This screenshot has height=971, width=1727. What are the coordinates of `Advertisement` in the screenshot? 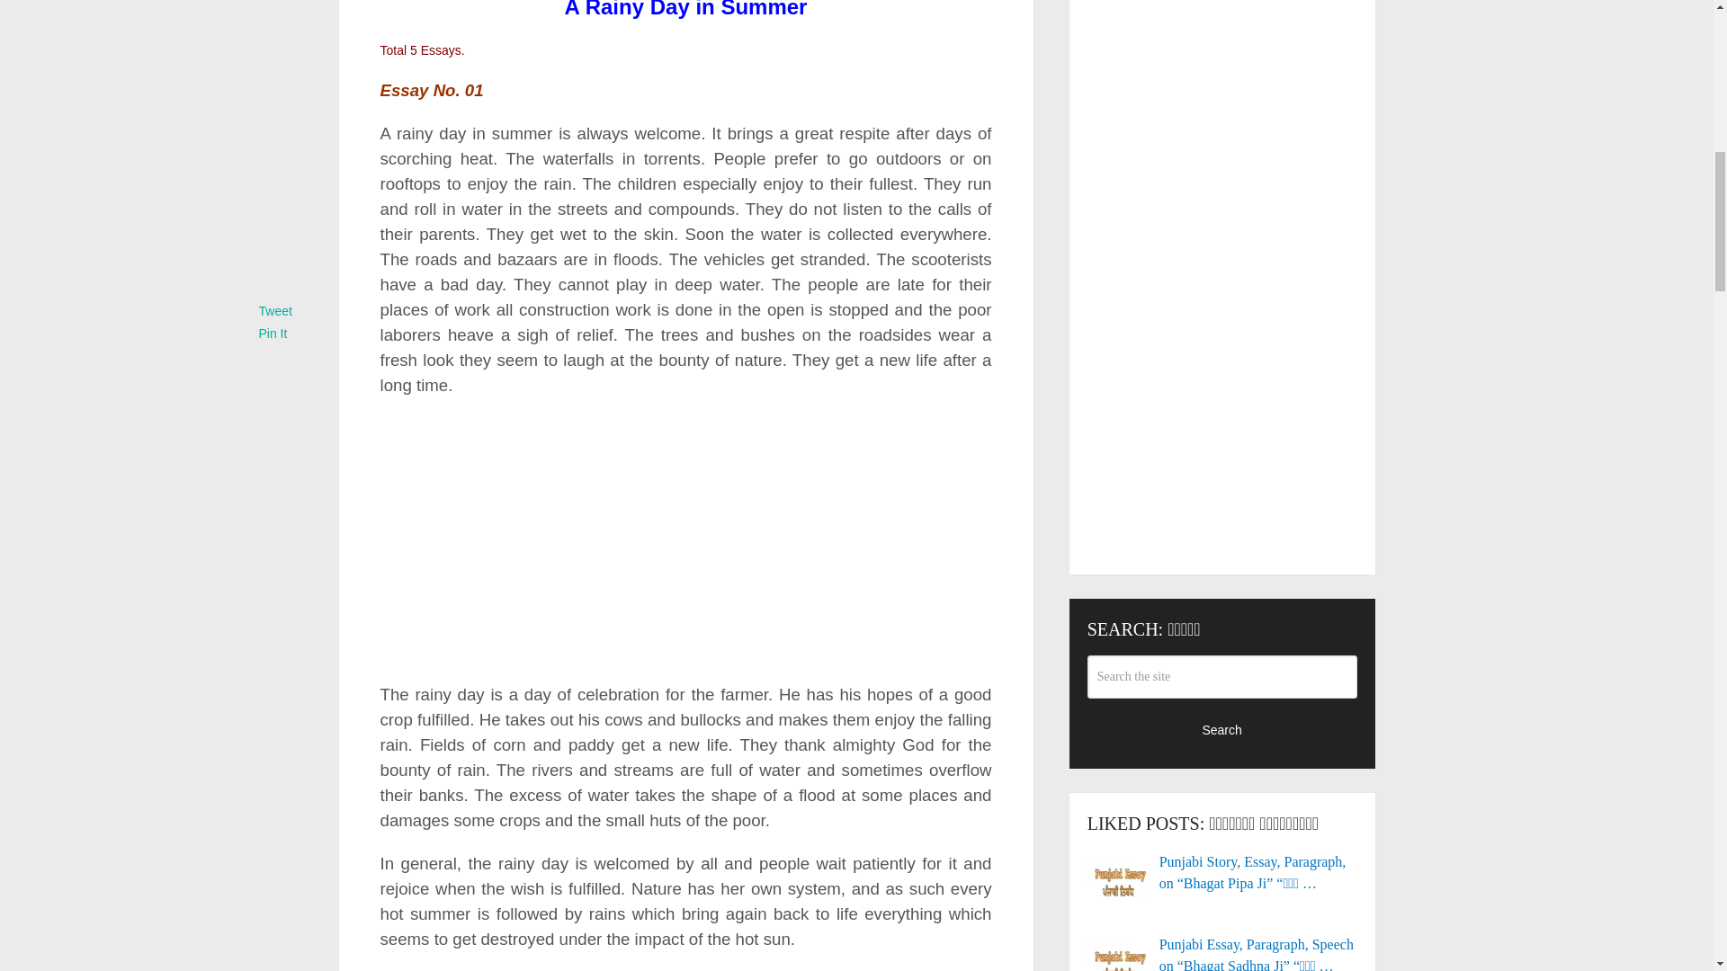 It's located at (685, 542).